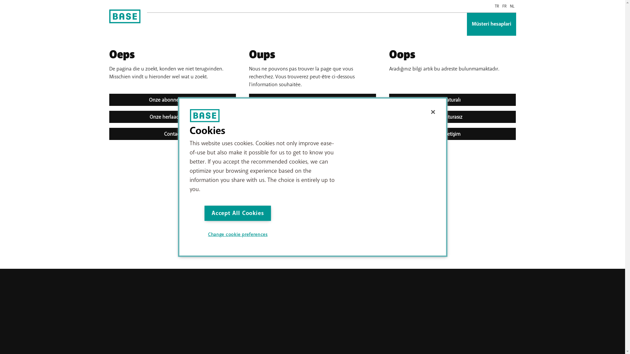  What do you see at coordinates (497, 6) in the screenshot?
I see `TR` at bounding box center [497, 6].